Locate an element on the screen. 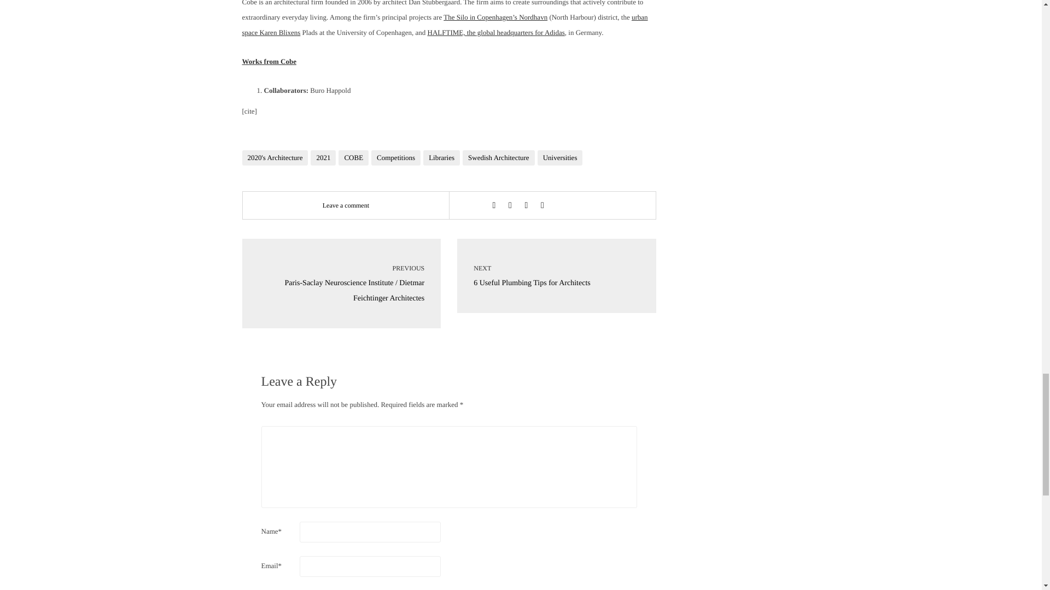 The width and height of the screenshot is (1050, 590). Works from Cobe is located at coordinates (269, 61).